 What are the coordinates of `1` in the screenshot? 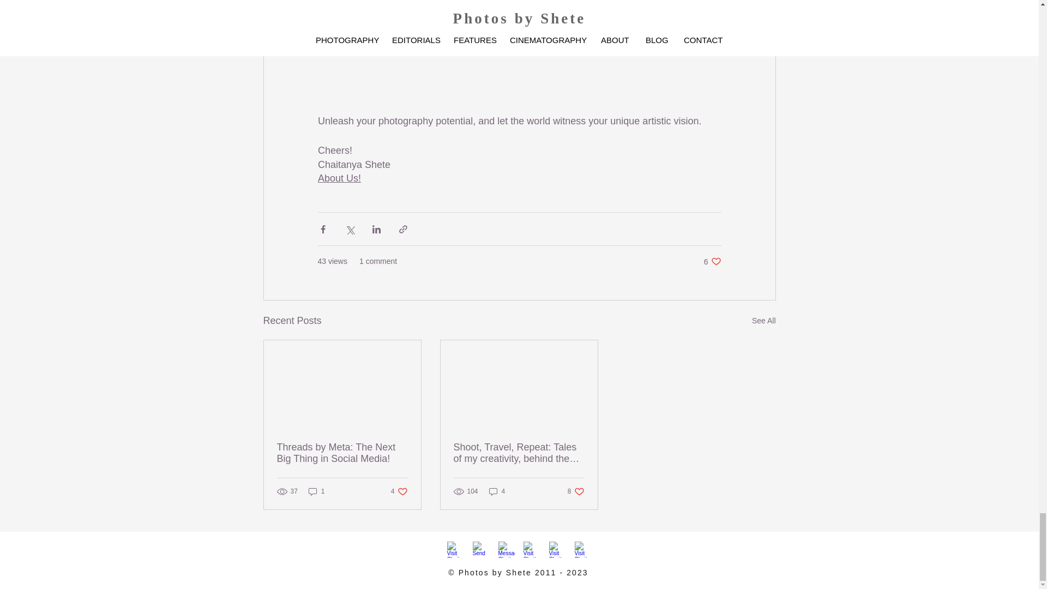 It's located at (399, 492).